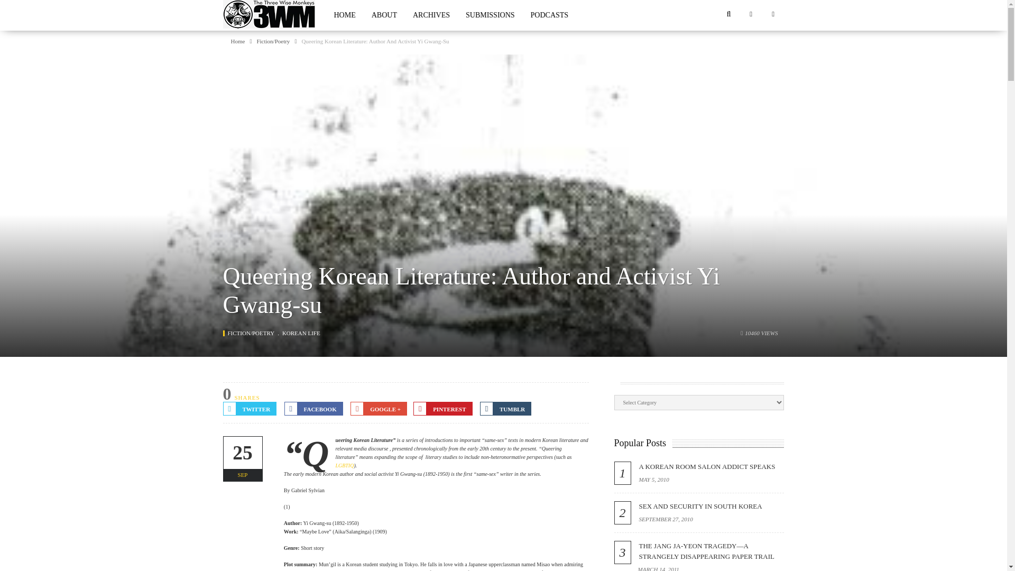  I want to click on PINTEREST, so click(442, 409).